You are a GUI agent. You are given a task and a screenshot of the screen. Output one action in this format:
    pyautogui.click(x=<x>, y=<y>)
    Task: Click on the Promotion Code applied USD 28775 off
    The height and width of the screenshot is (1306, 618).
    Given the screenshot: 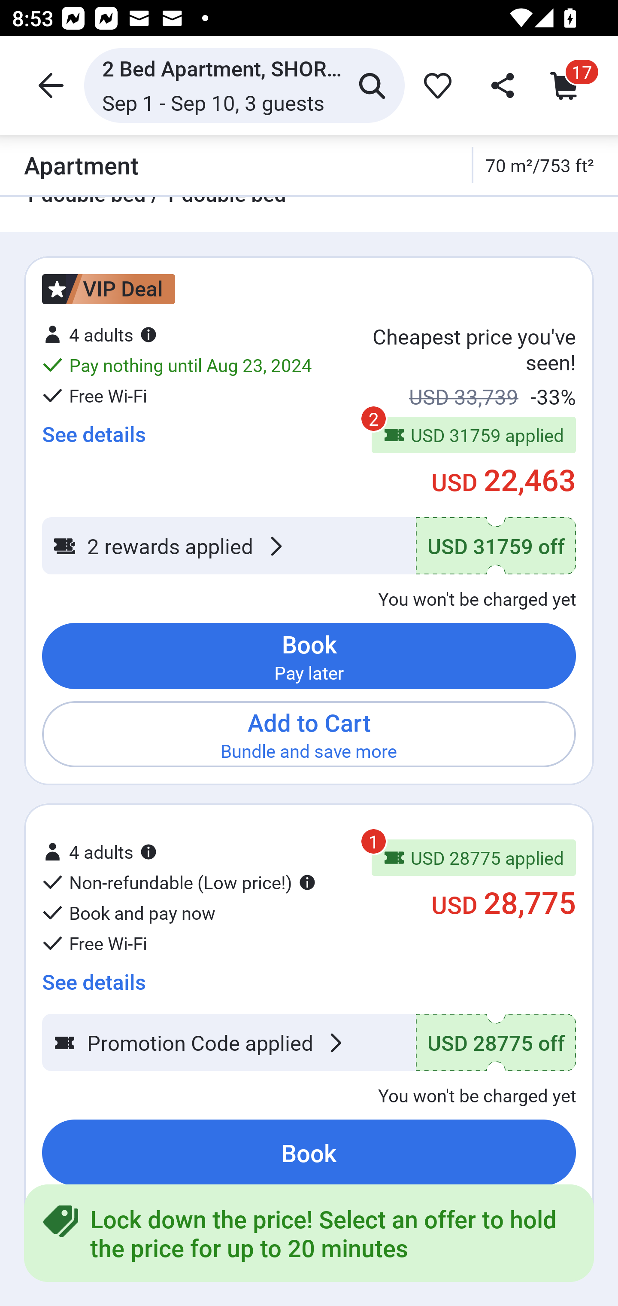 What is the action you would take?
    pyautogui.click(x=309, y=1043)
    